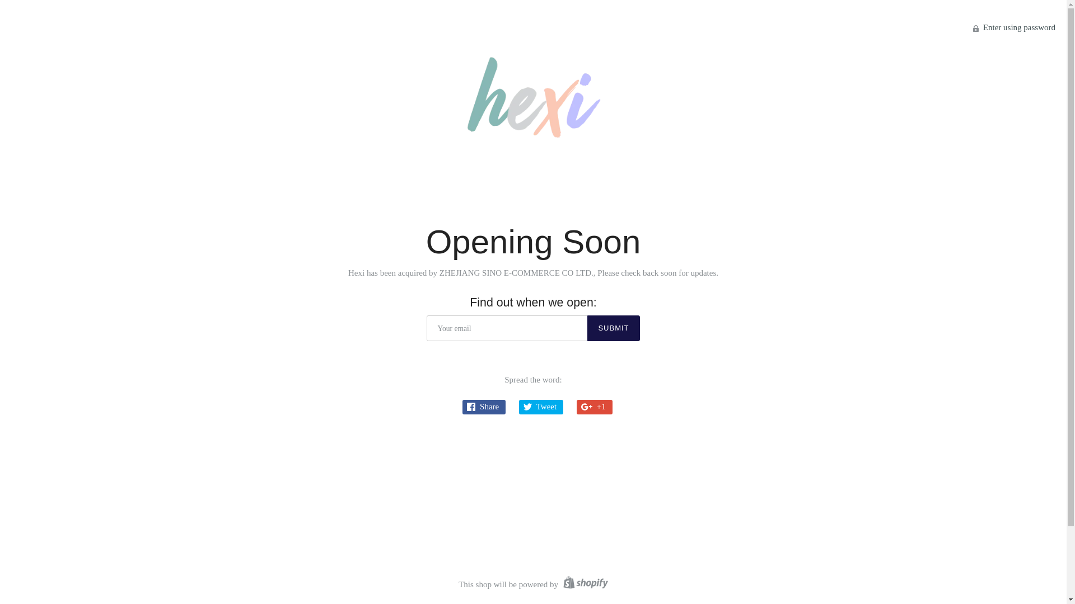 Image resolution: width=1075 pixels, height=604 pixels. What do you see at coordinates (1015, 27) in the screenshot?
I see `Lock icon Enter using password` at bounding box center [1015, 27].